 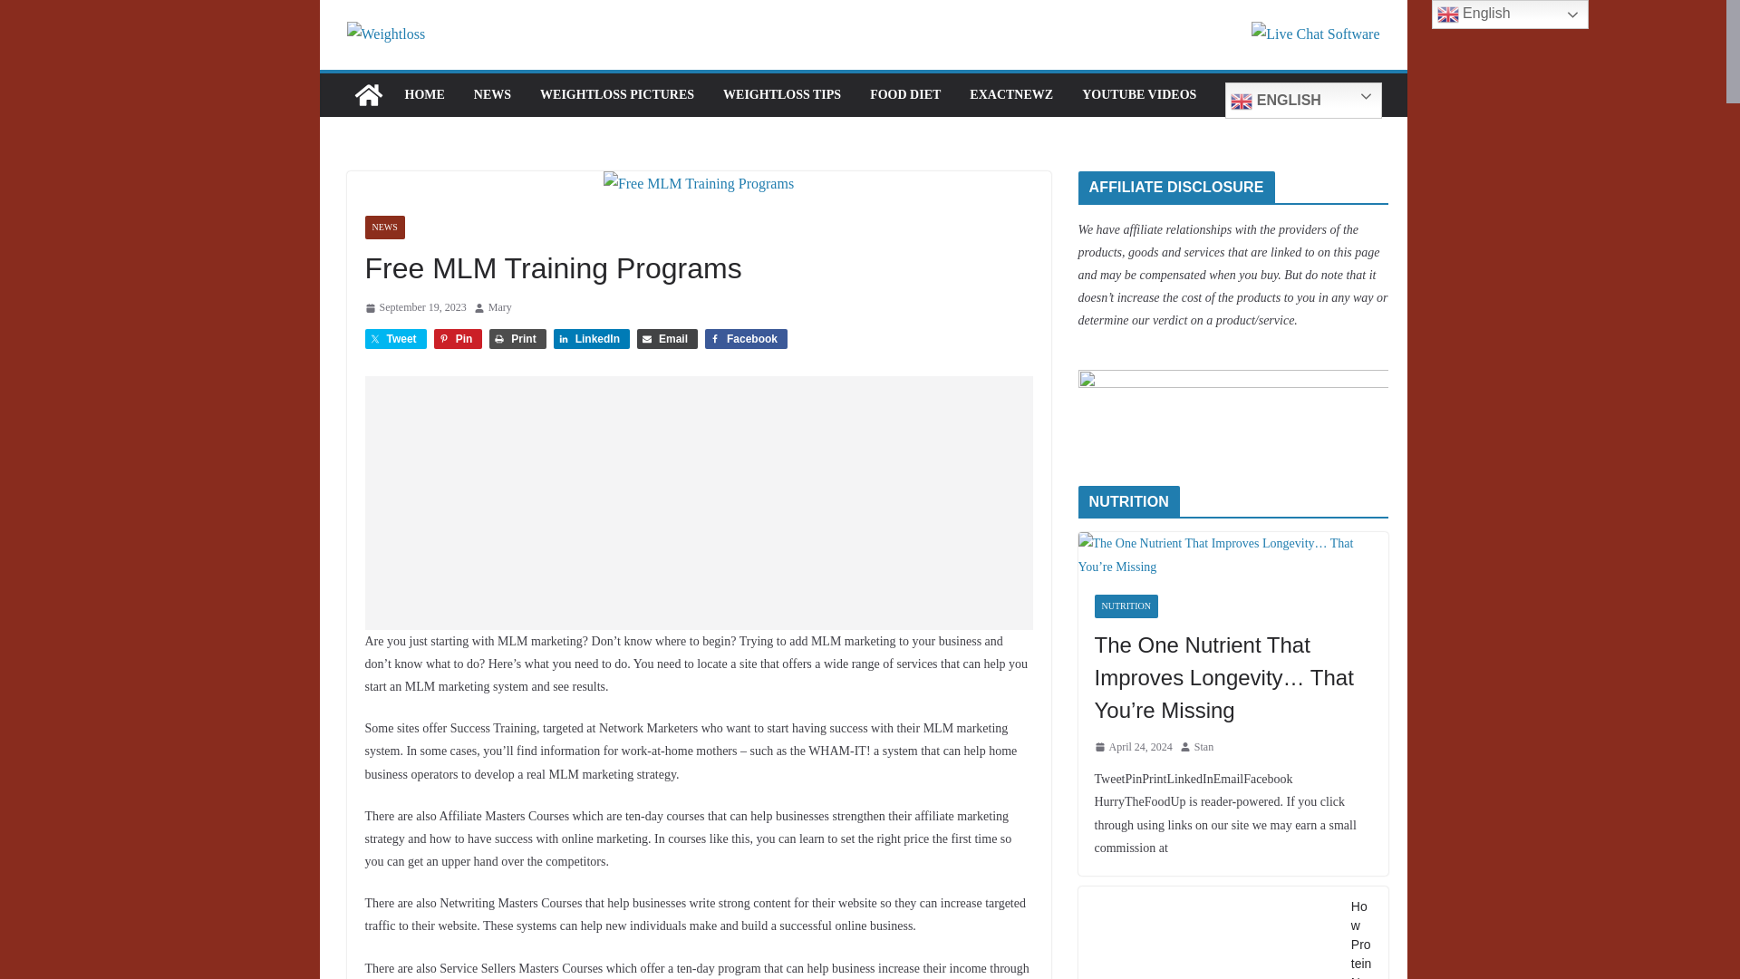 What do you see at coordinates (423, 94) in the screenshot?
I see `HOME` at bounding box center [423, 94].